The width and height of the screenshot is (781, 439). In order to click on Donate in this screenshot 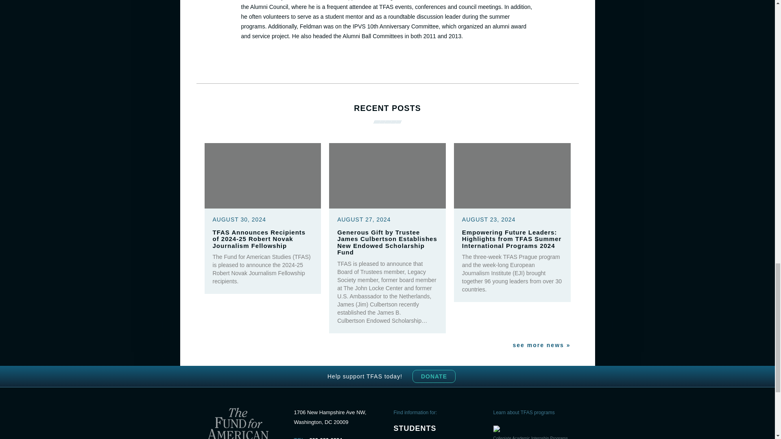, I will do `click(434, 376)`.